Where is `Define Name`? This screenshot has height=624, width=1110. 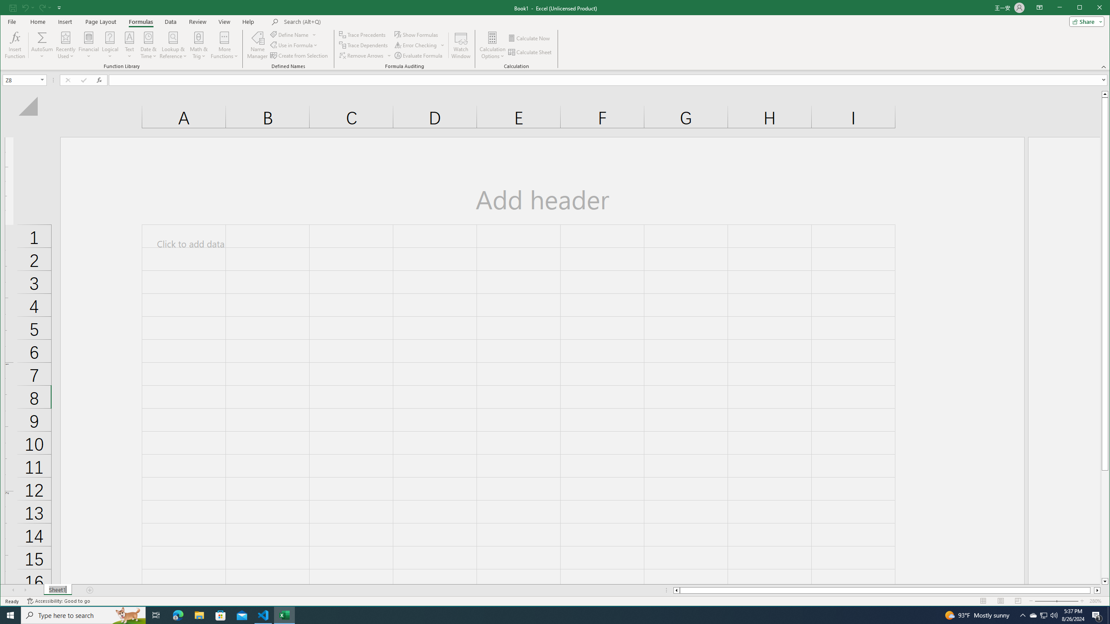 Define Name is located at coordinates (293, 35).